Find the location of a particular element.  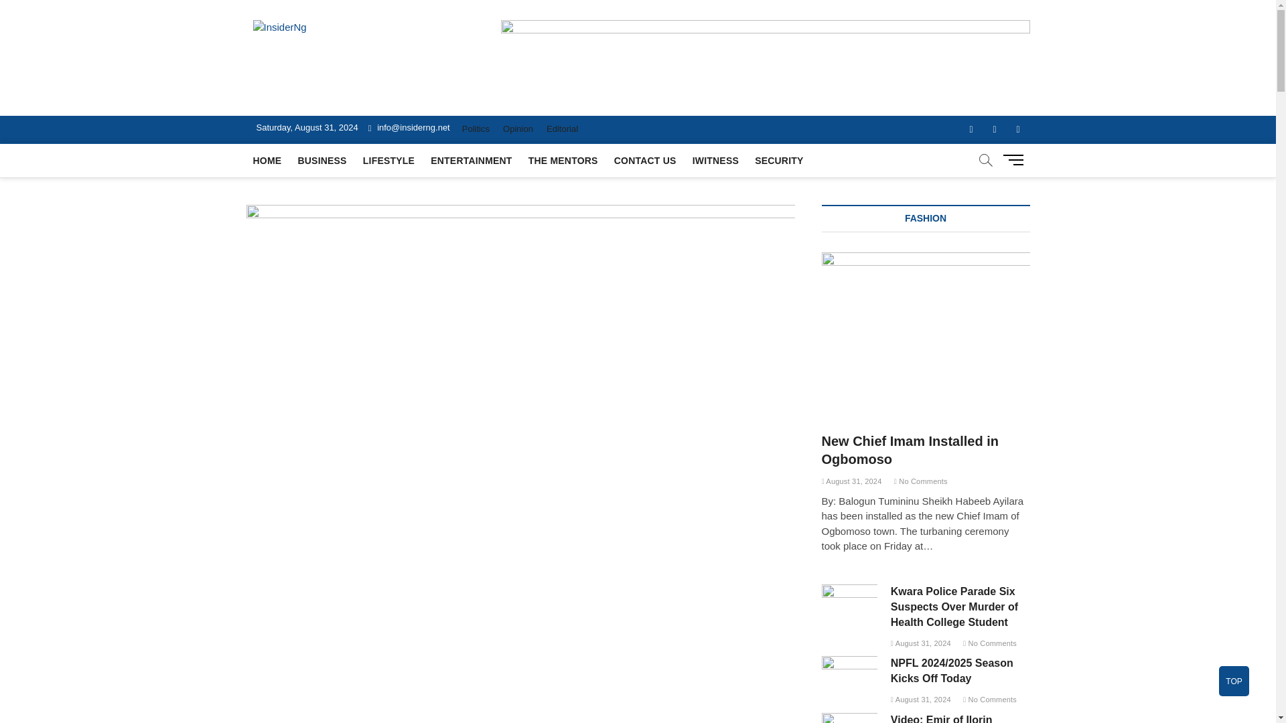

Editorial is located at coordinates (563, 129).